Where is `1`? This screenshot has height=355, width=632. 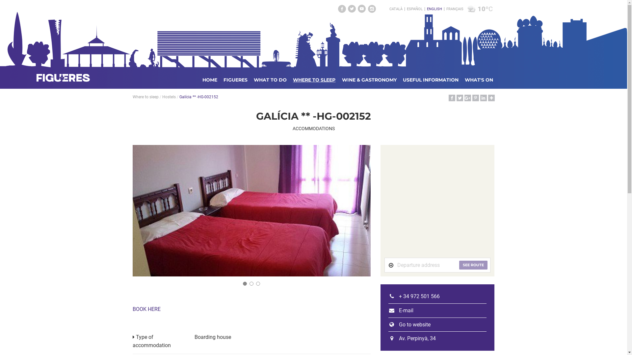
1 is located at coordinates (245, 284).